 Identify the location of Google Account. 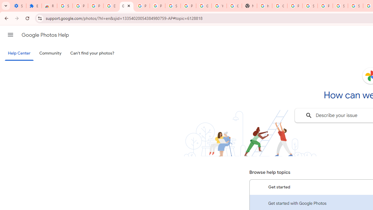
(204, 6).